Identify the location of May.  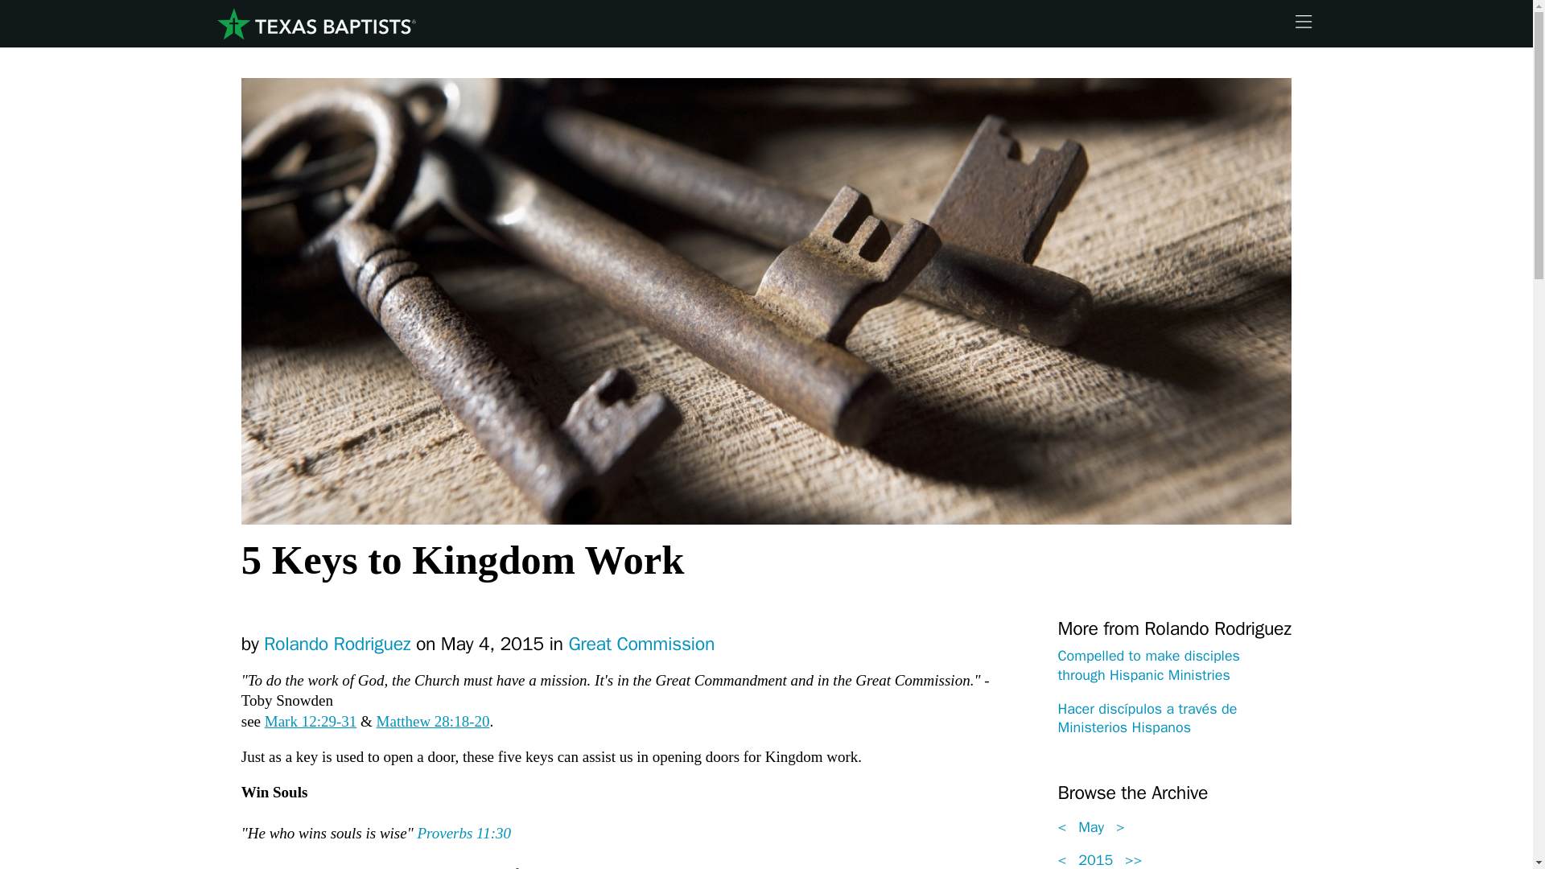
(1091, 827).